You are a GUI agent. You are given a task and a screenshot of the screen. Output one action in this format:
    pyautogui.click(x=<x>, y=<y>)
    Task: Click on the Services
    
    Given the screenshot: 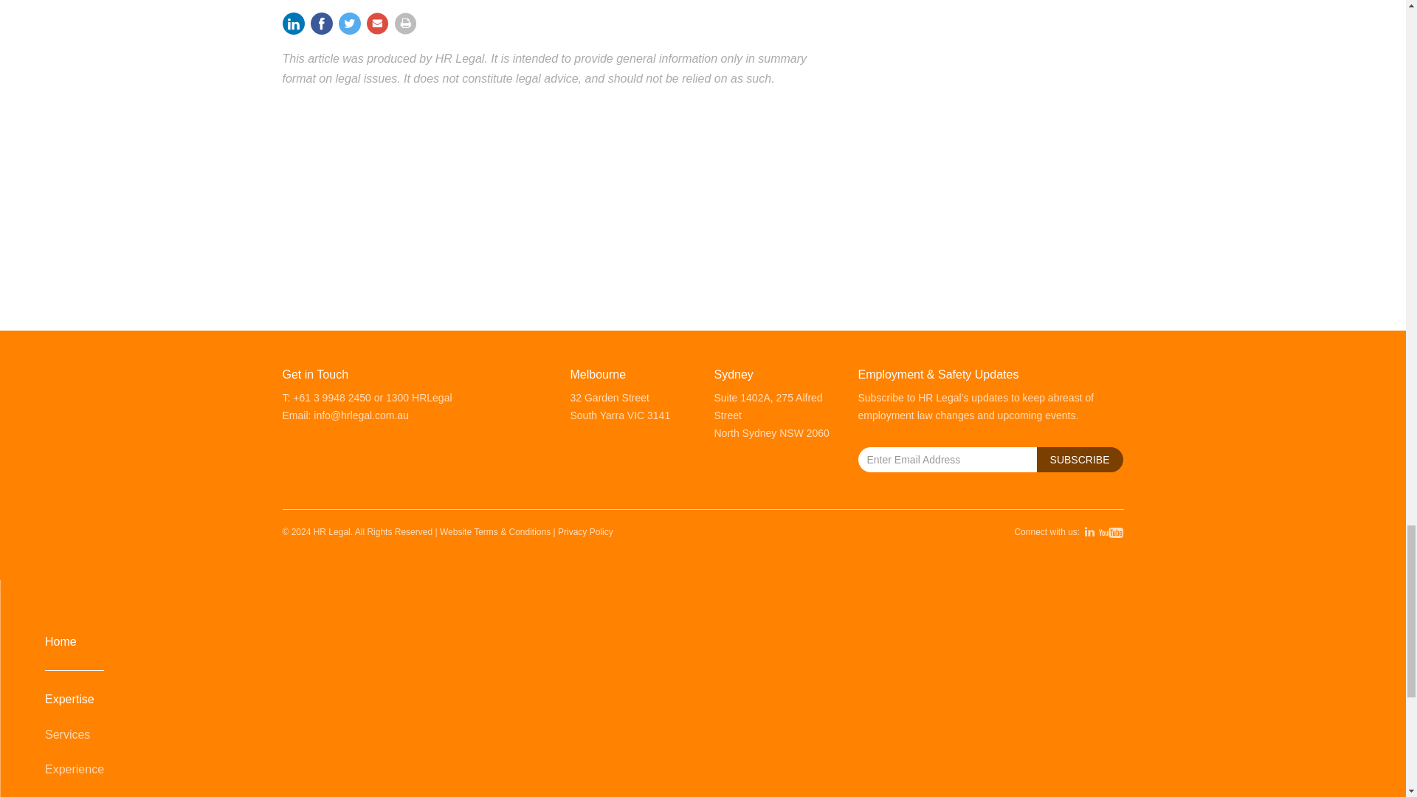 What is the action you would take?
    pyautogui.click(x=703, y=735)
    